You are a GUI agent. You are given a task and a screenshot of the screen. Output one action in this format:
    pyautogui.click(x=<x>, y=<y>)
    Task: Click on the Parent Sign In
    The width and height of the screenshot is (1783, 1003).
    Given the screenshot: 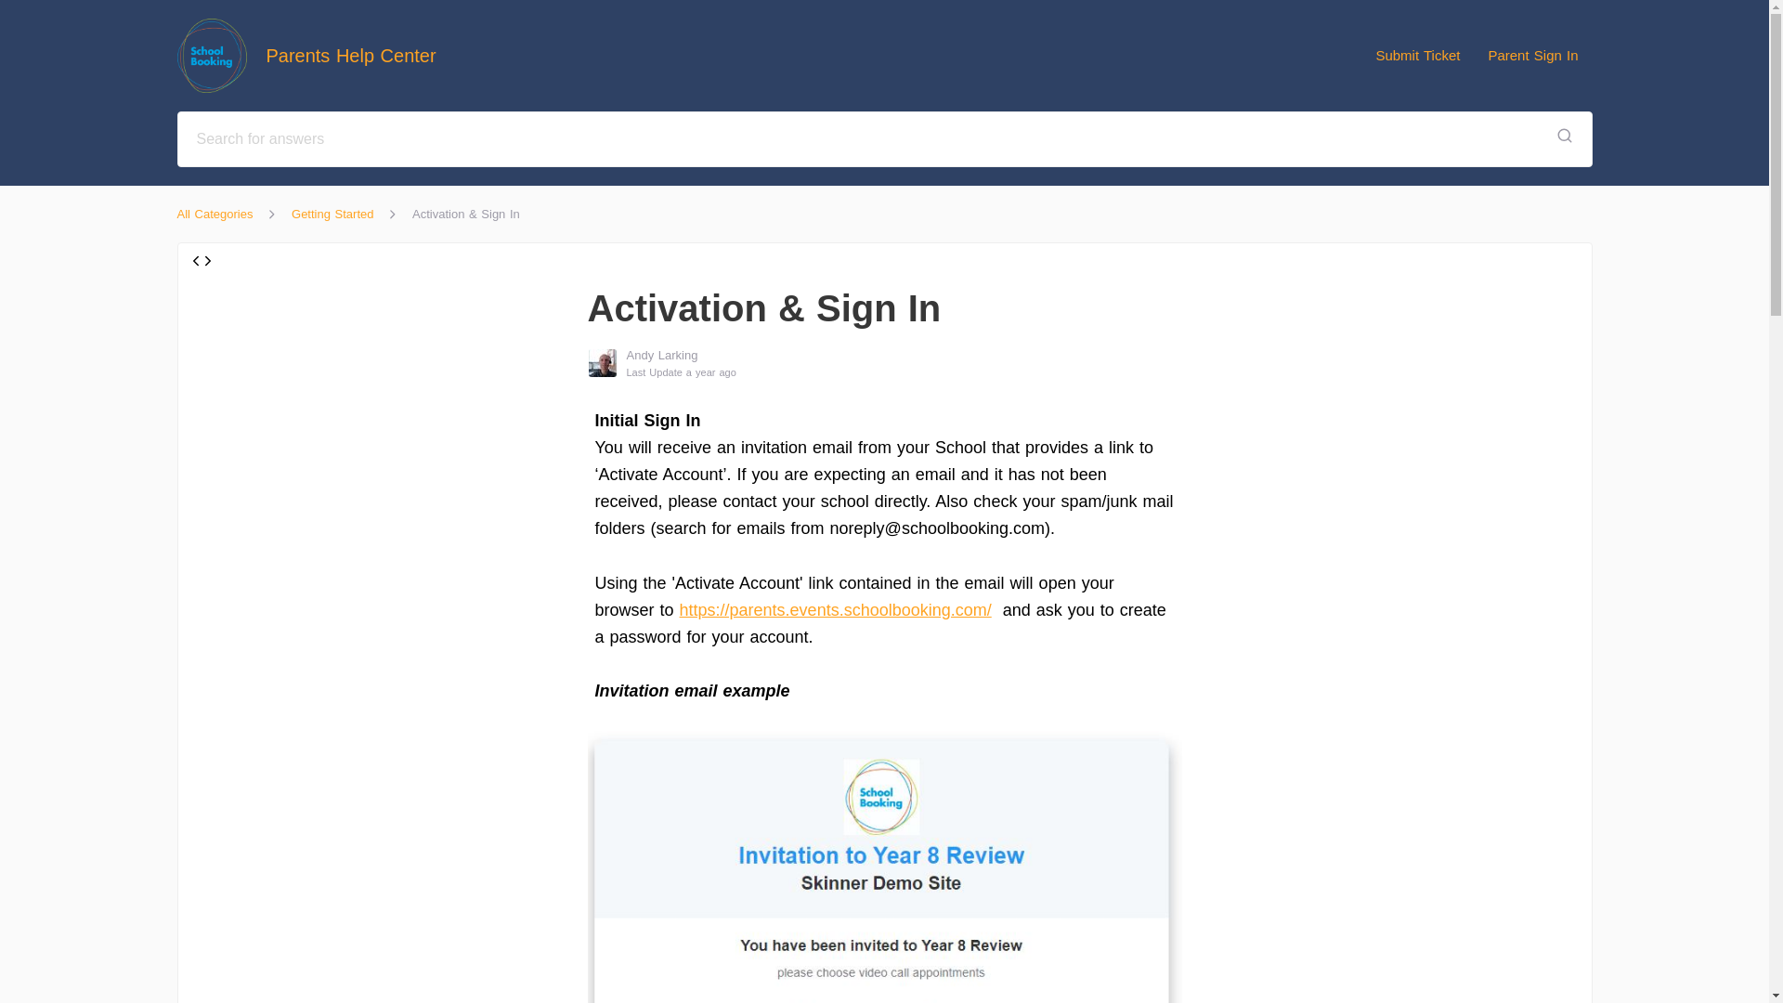 What is the action you would take?
    pyautogui.click(x=1532, y=55)
    